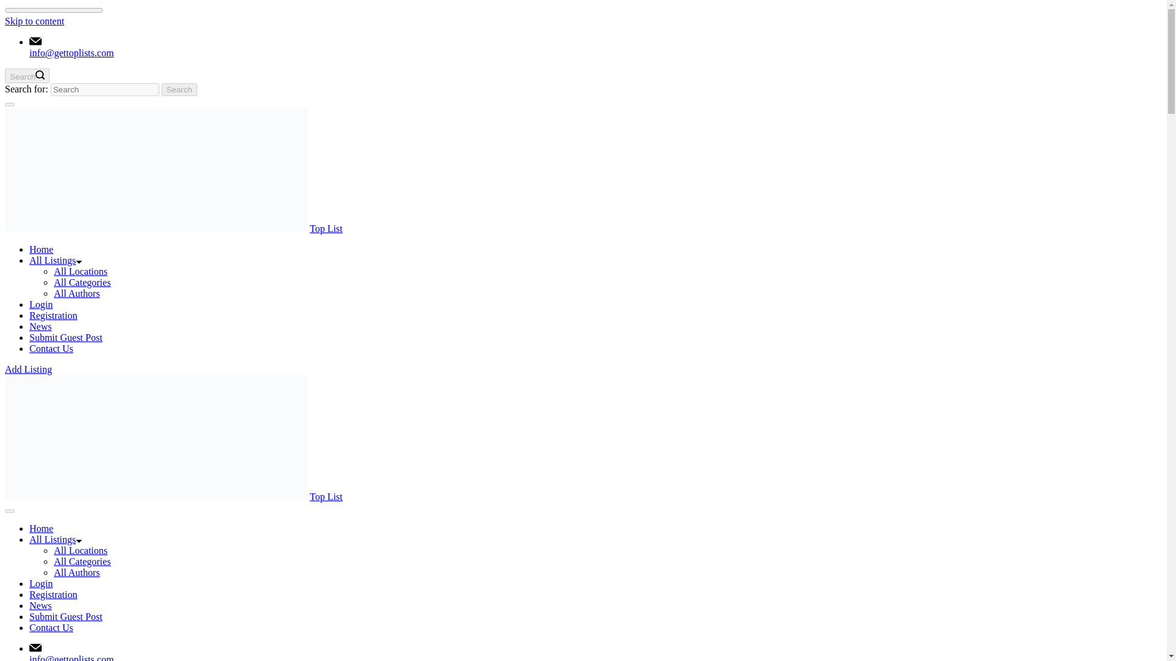 This screenshot has height=661, width=1176. Describe the element at coordinates (53, 594) in the screenshot. I see `Registration` at that location.